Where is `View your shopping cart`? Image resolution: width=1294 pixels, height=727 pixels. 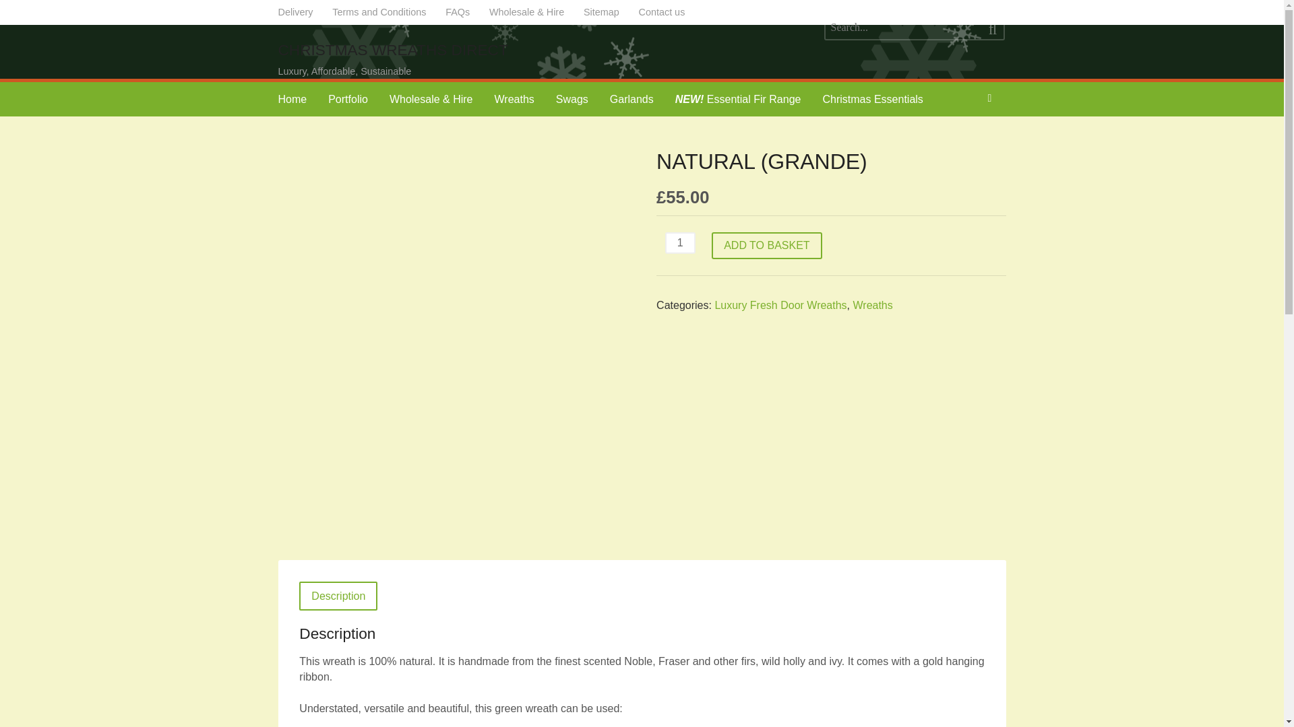
View your shopping cart is located at coordinates (989, 98).